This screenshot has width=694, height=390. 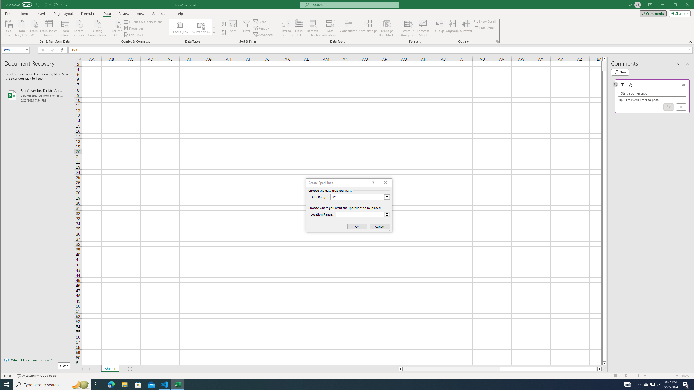 What do you see at coordinates (687, 64) in the screenshot?
I see `Close pane` at bounding box center [687, 64].